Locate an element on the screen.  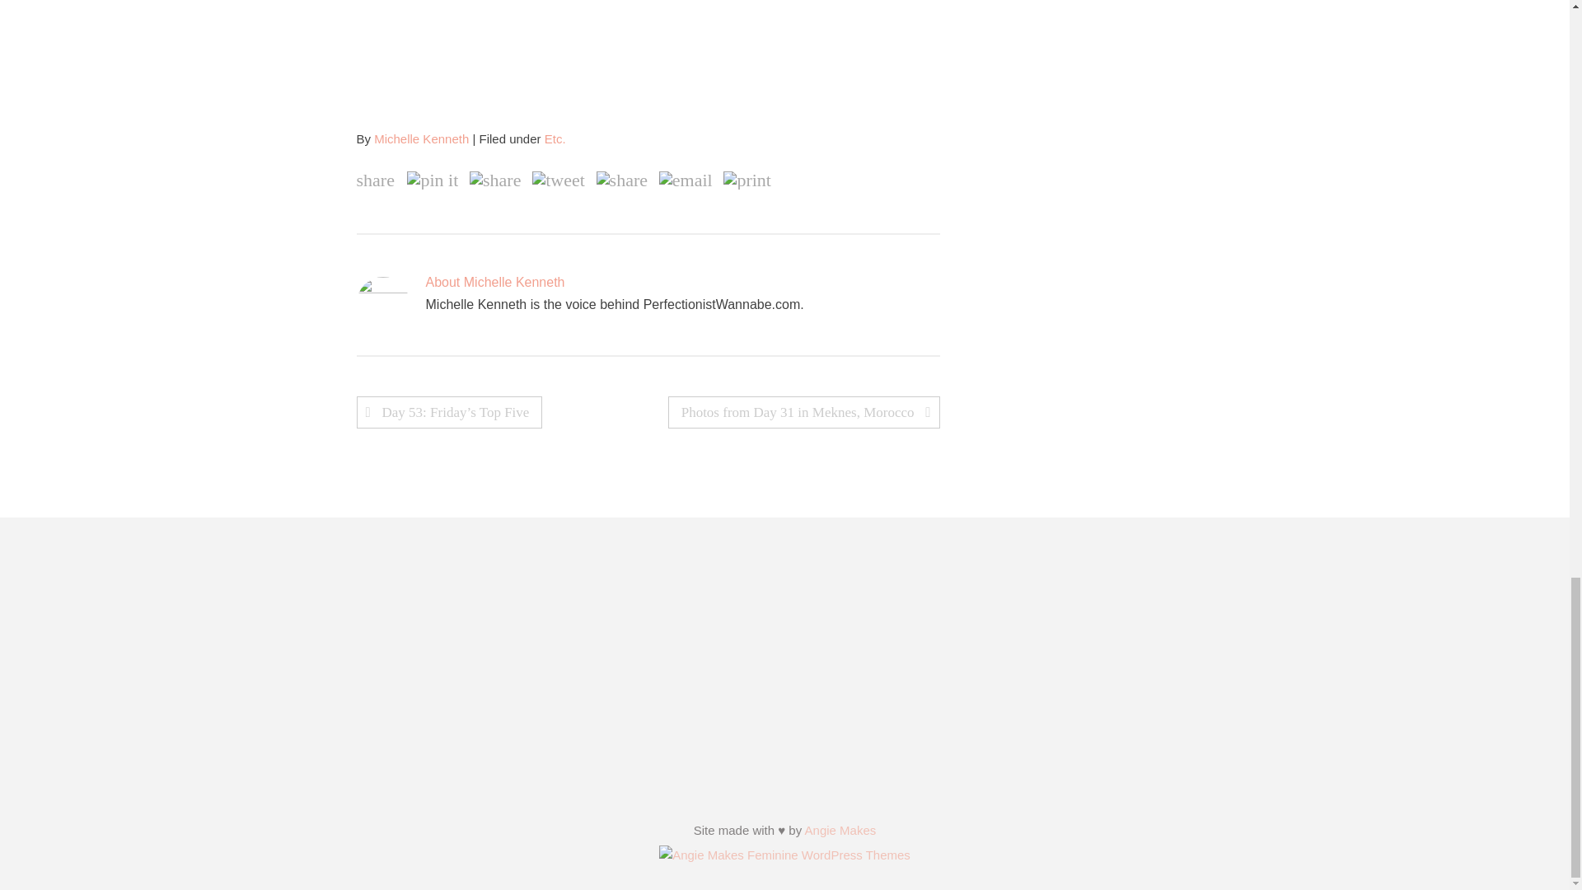
Rabat is located at coordinates (647, 44).